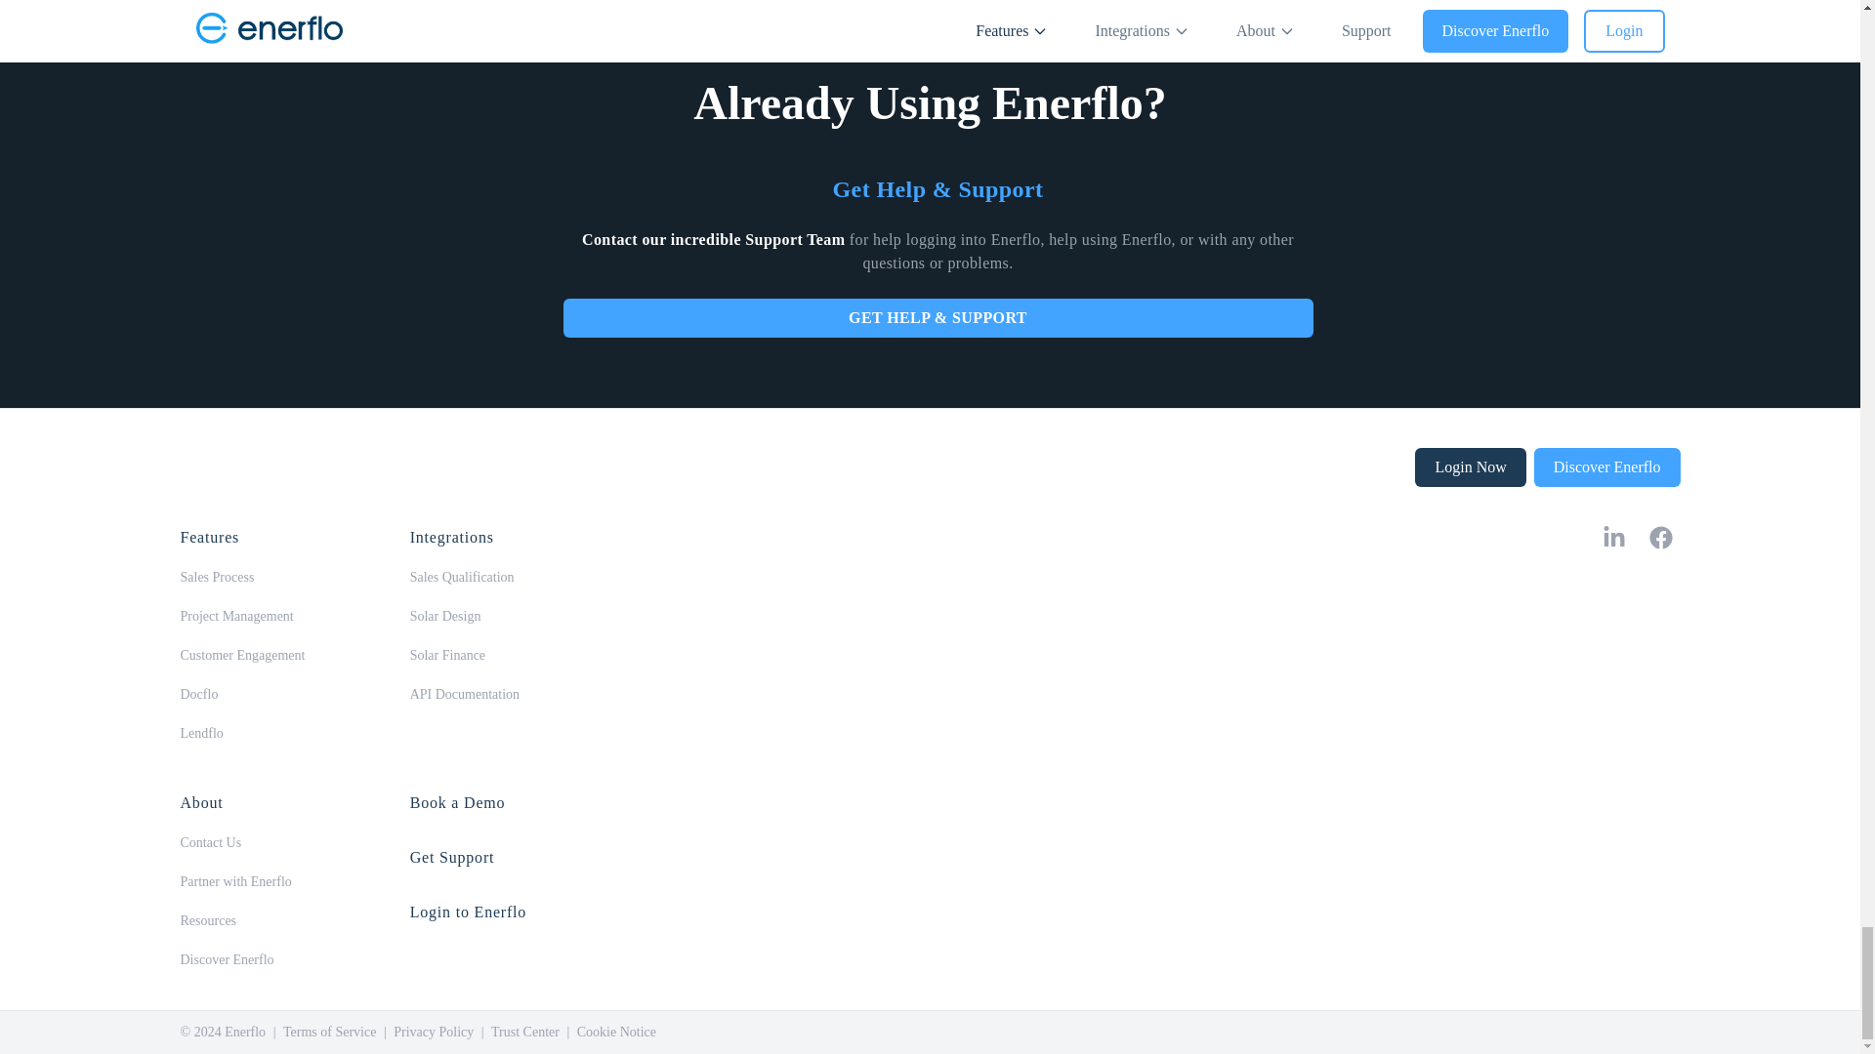  What do you see at coordinates (452, 537) in the screenshot?
I see `Integrations` at bounding box center [452, 537].